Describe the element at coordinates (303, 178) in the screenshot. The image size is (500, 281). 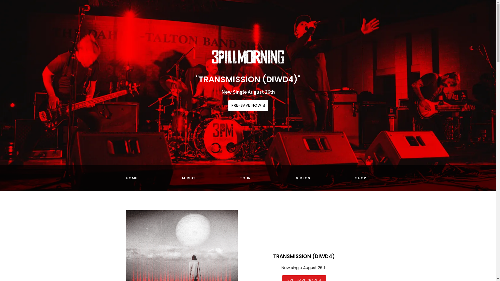
I see `VIDEOS` at that location.